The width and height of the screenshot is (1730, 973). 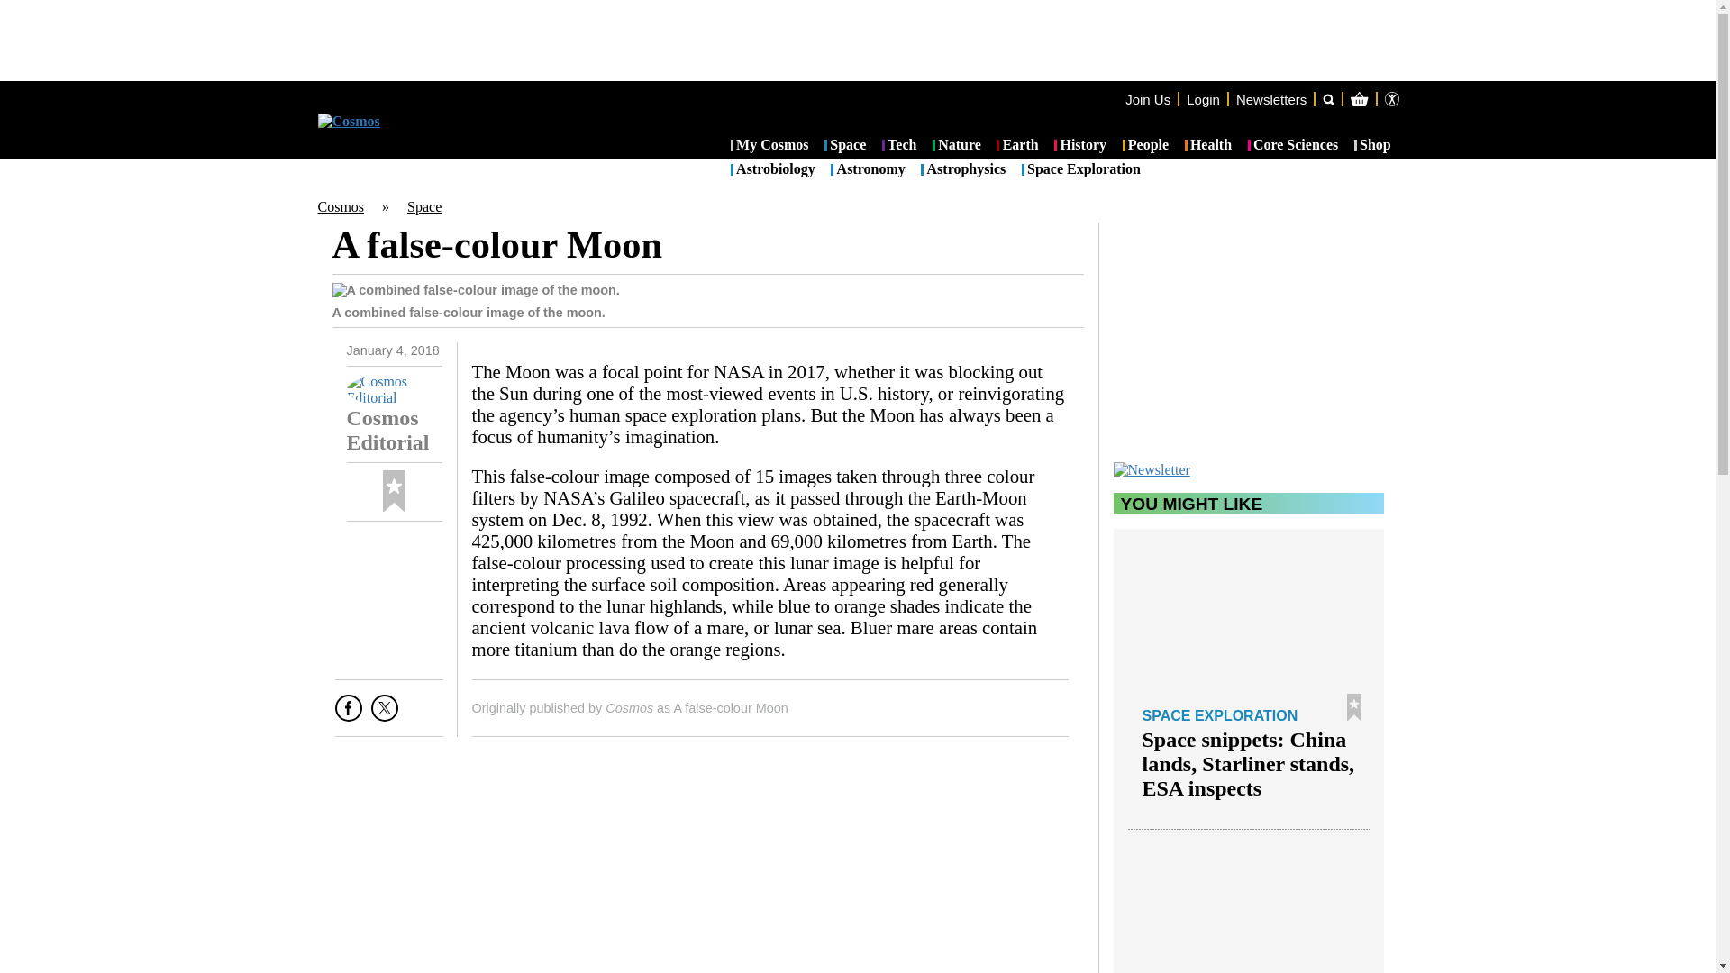 What do you see at coordinates (1391, 98) in the screenshot?
I see `Accessibility Tools` at bounding box center [1391, 98].